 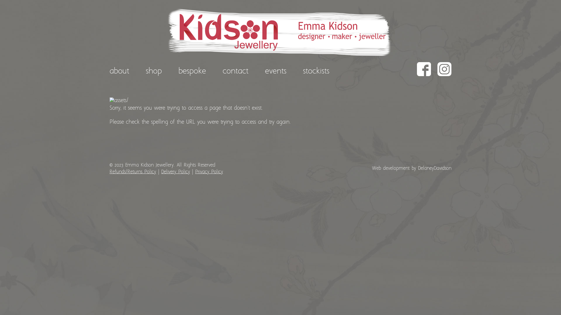 I want to click on Delivery Policy, so click(x=176, y=172).